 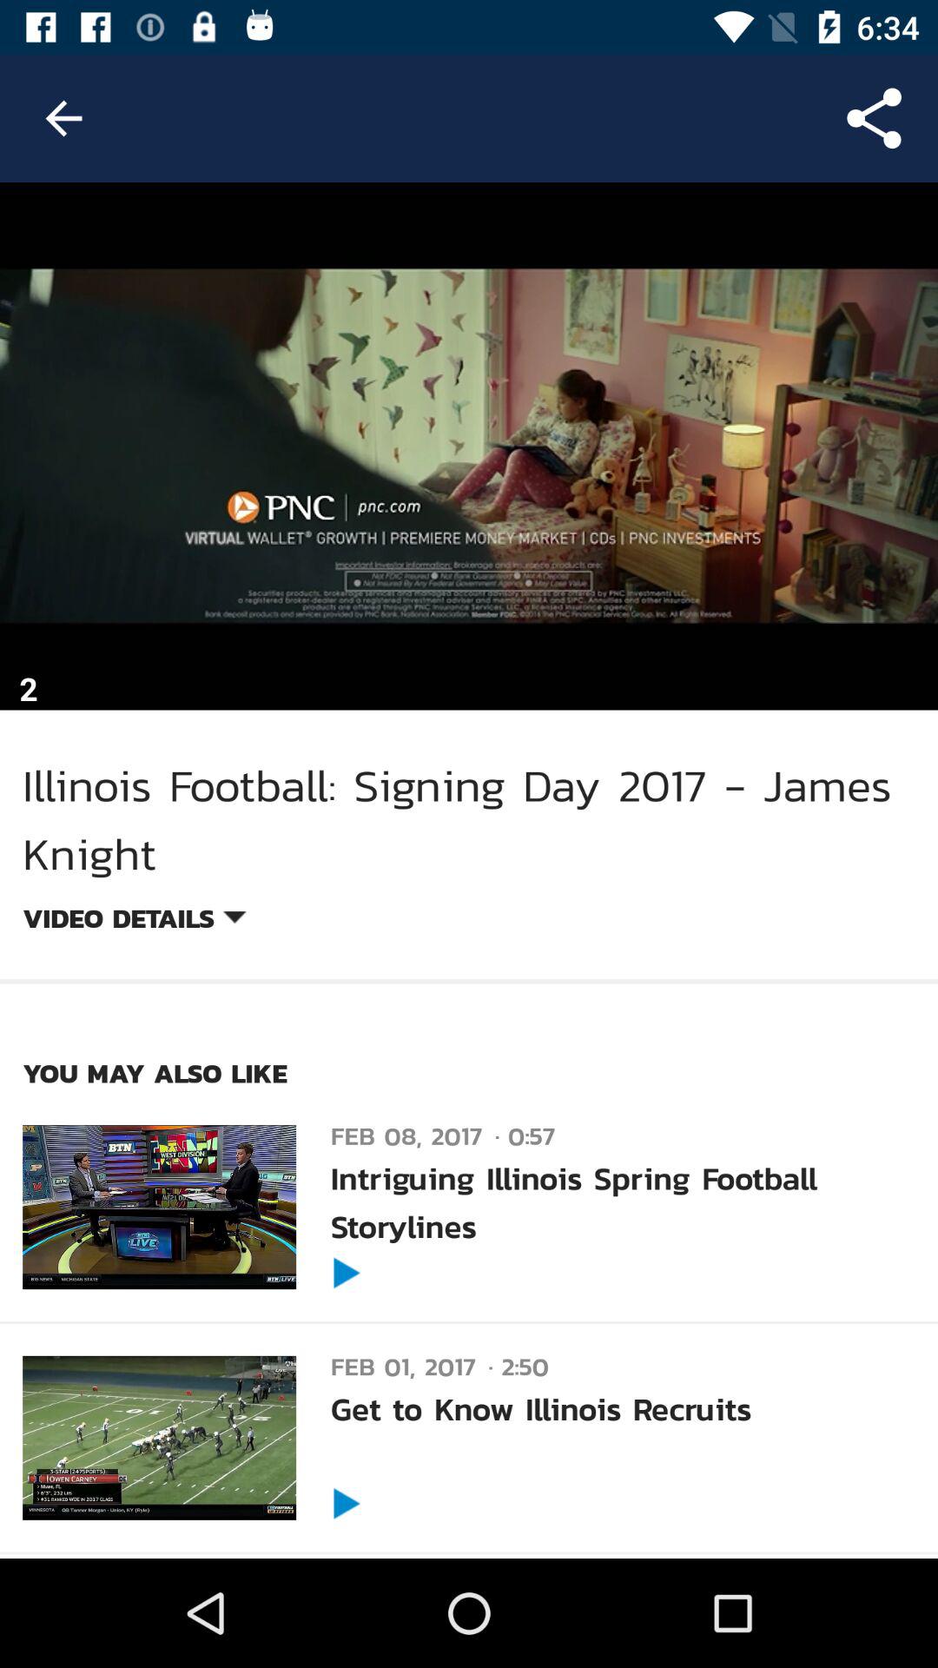 I want to click on choose item below illinois football signing item, so click(x=134, y=921).